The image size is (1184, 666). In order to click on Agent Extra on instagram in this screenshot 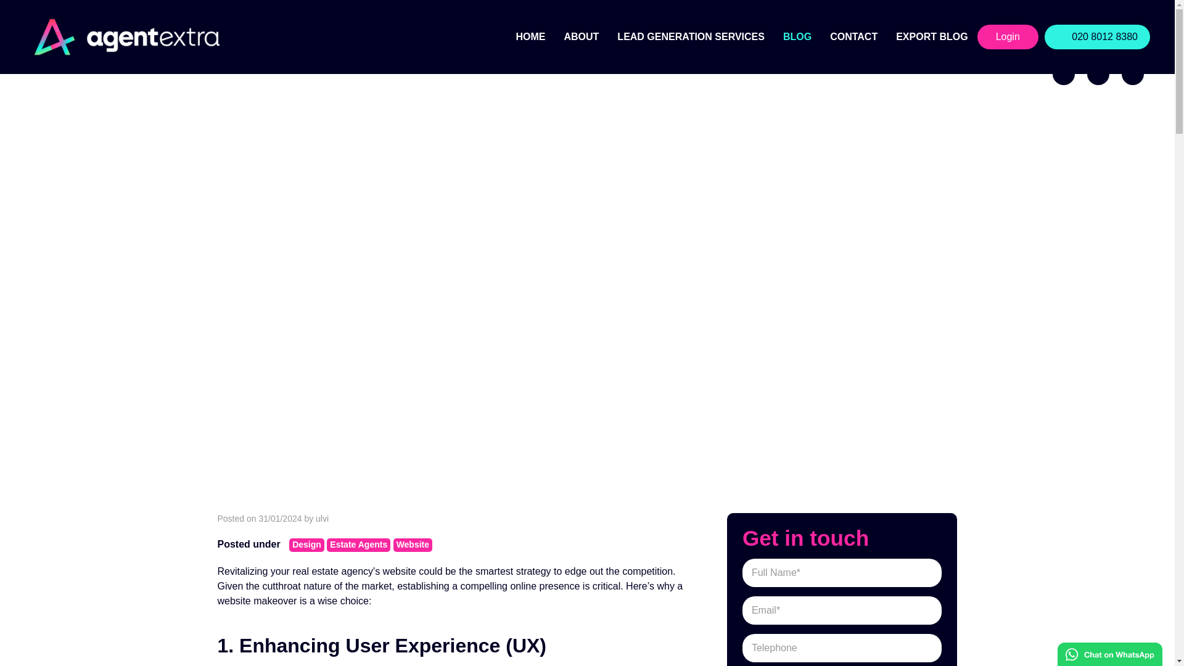, I will do `click(1098, 74)`.